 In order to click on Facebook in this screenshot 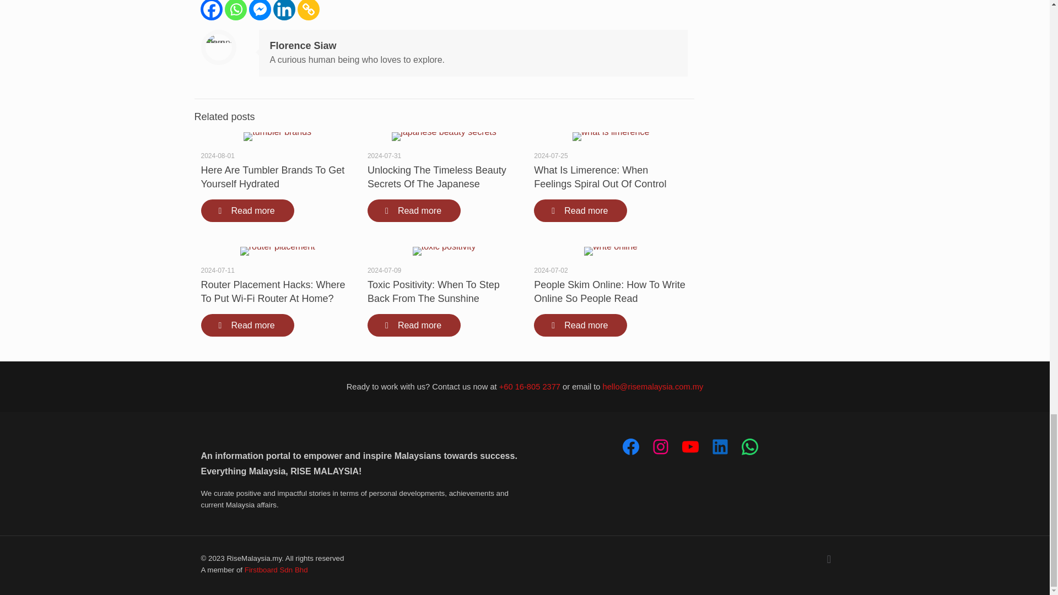, I will do `click(212, 10)`.